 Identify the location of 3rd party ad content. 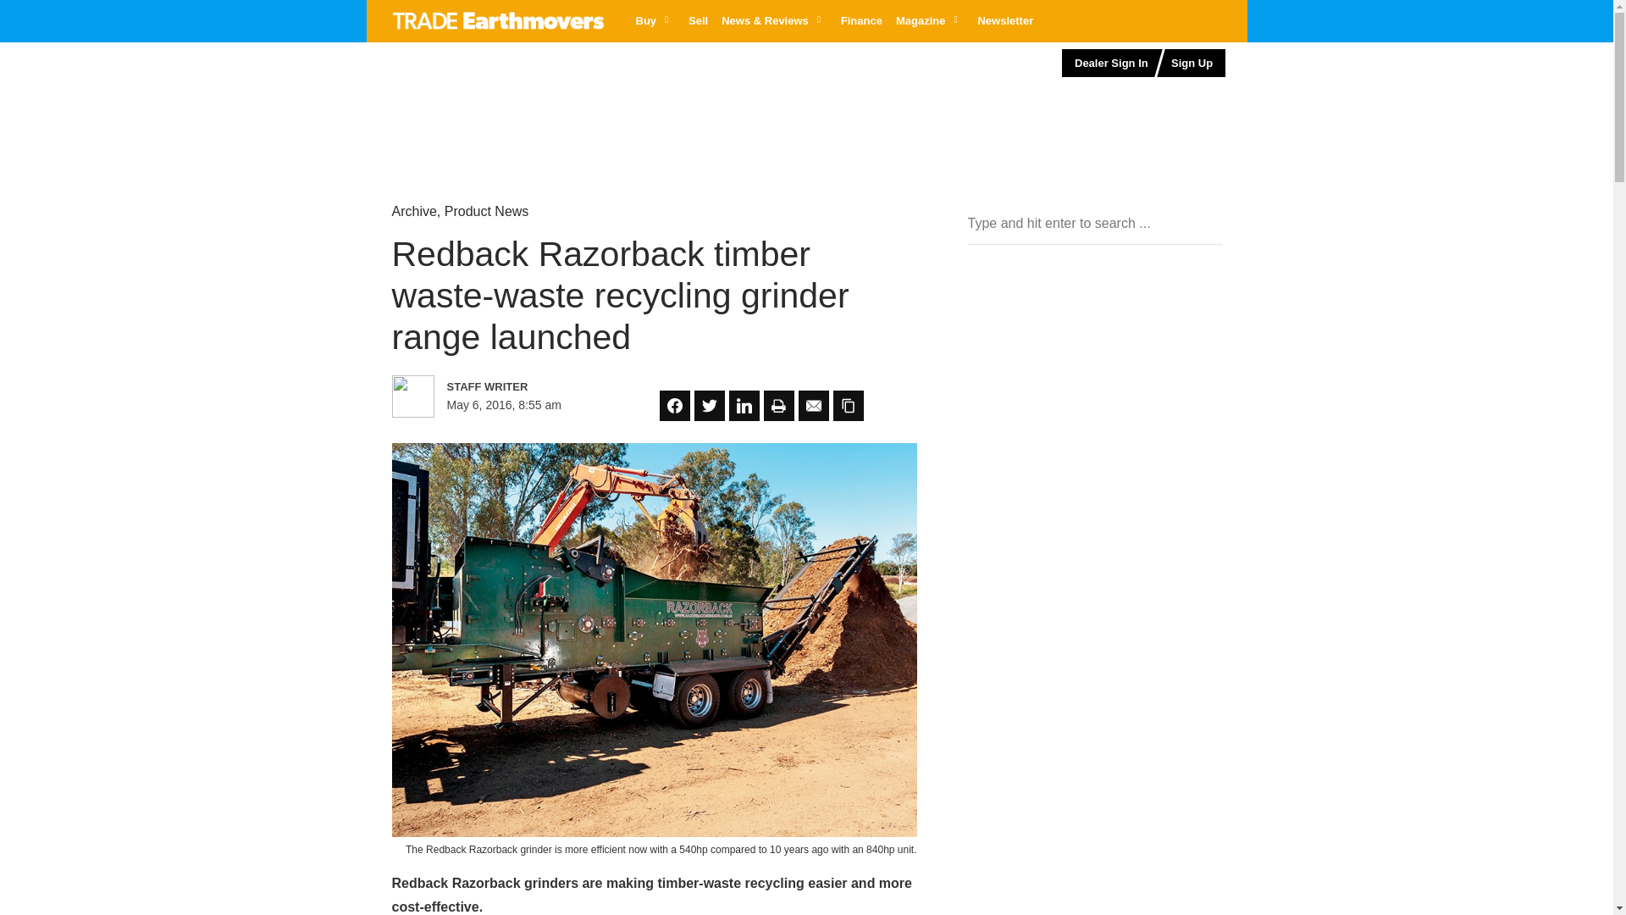
(512, 97).